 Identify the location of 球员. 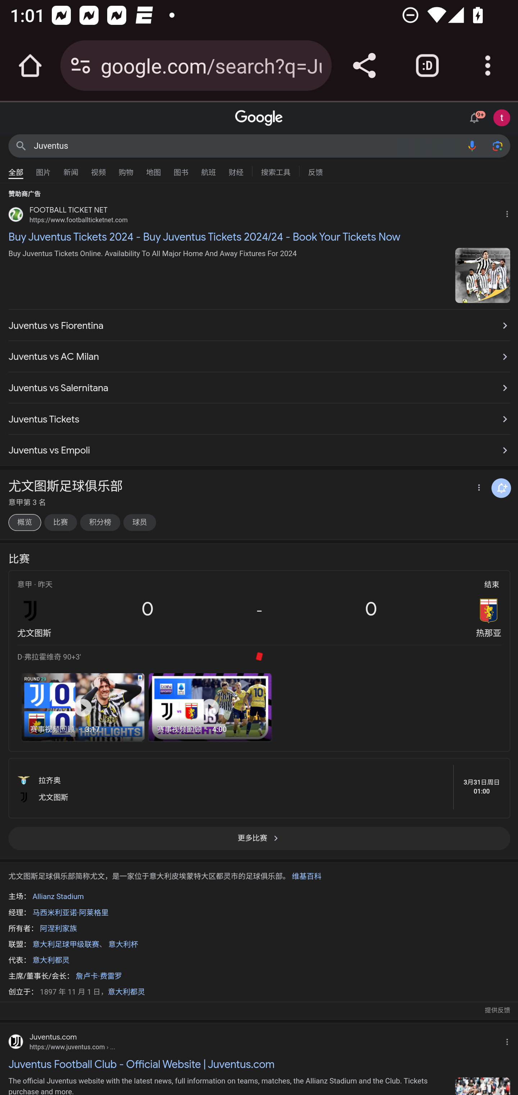
(140, 522).